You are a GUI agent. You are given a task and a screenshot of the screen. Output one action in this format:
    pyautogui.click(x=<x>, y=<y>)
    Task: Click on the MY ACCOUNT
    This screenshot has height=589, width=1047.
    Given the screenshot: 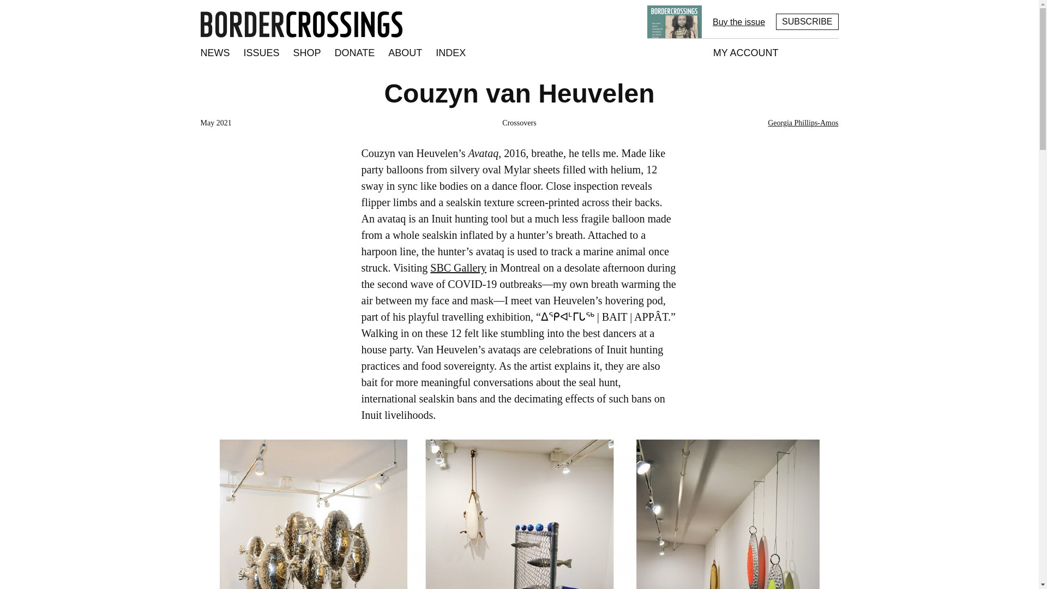 What is the action you would take?
    pyautogui.click(x=746, y=53)
    